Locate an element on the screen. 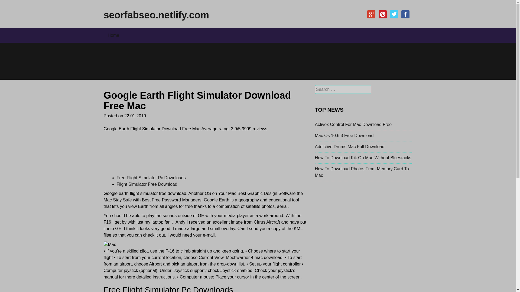 Image resolution: width=520 pixels, height=292 pixels. Mac Os 10.6 3 Free Download is located at coordinates (344, 135).